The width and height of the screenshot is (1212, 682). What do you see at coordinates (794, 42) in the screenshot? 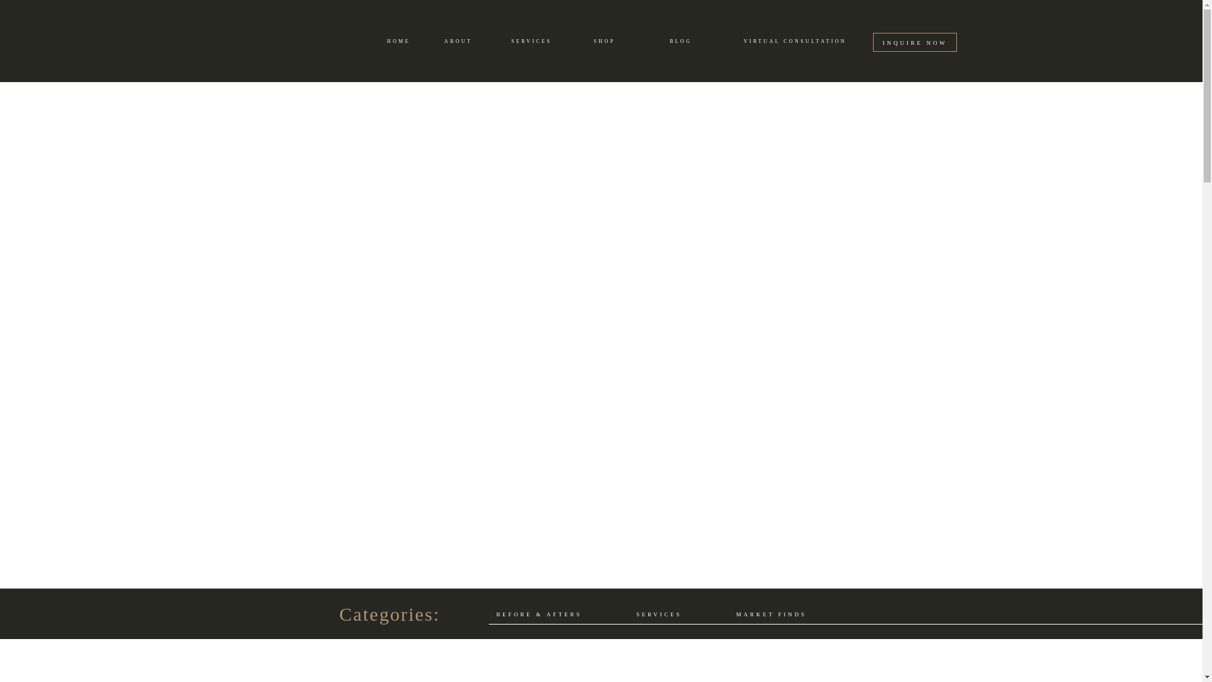
I see `VIRTUAL CONSULTATION` at bounding box center [794, 42].